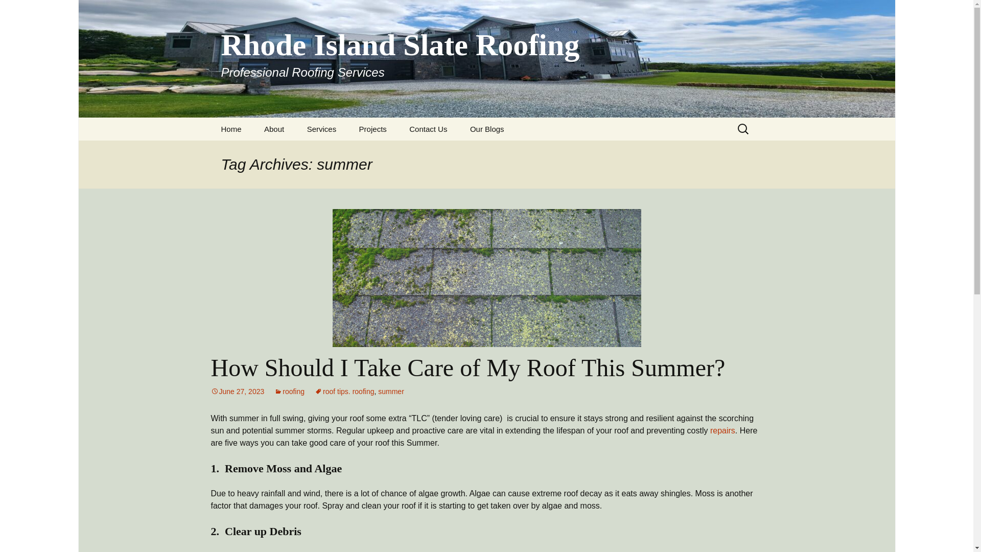 The width and height of the screenshot is (981, 552). I want to click on summer, so click(12, 11).